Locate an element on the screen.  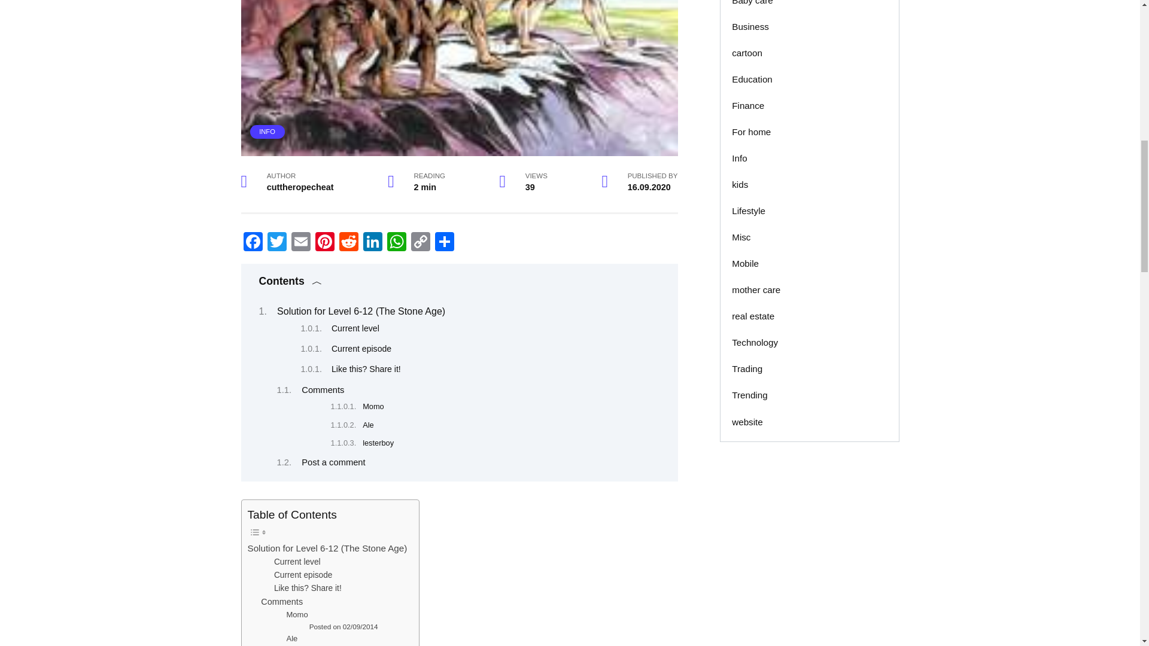
LinkedIn is located at coordinates (372, 243).